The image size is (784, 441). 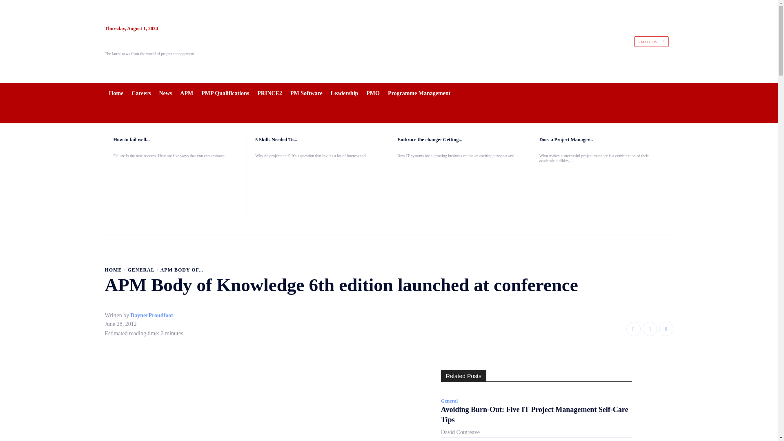 I want to click on 5 Skills Needed To Drive Future Projects, so click(x=276, y=139).